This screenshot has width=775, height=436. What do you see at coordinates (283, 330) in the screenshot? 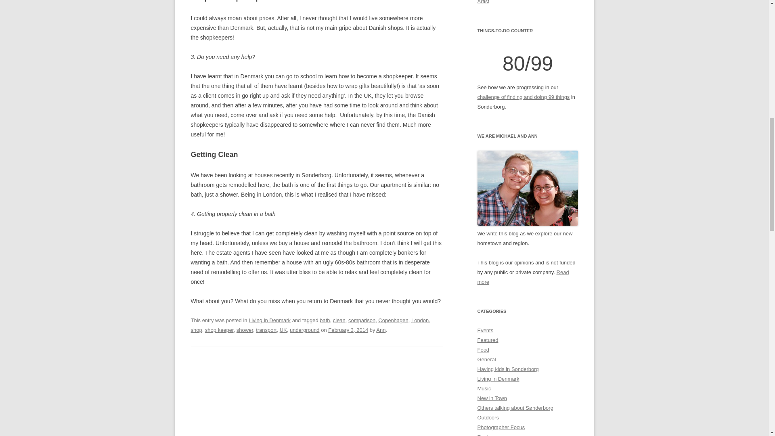
I see `UK` at bounding box center [283, 330].